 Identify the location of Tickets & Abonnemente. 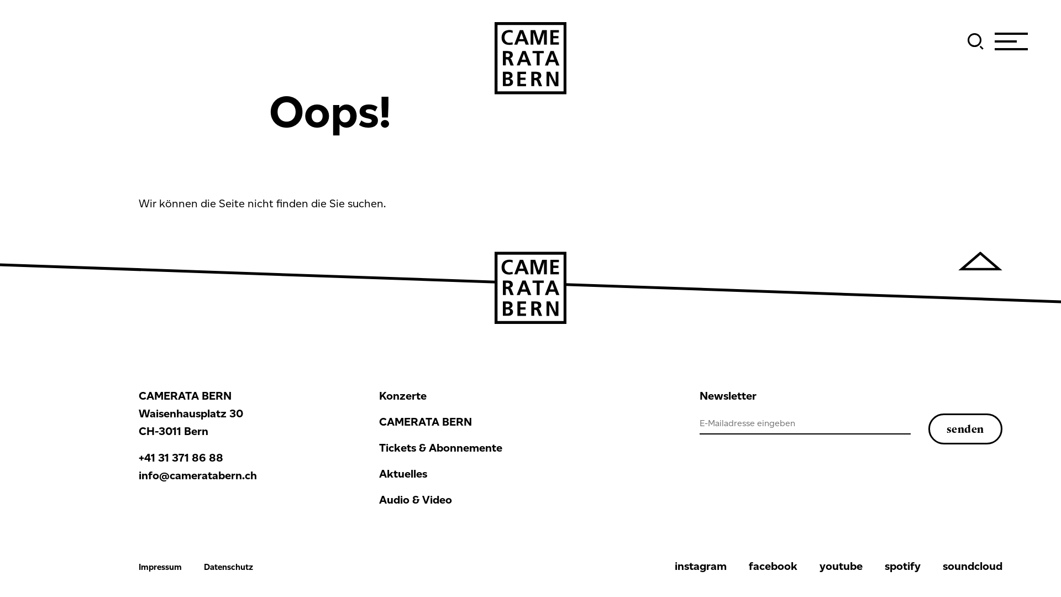
(491, 448).